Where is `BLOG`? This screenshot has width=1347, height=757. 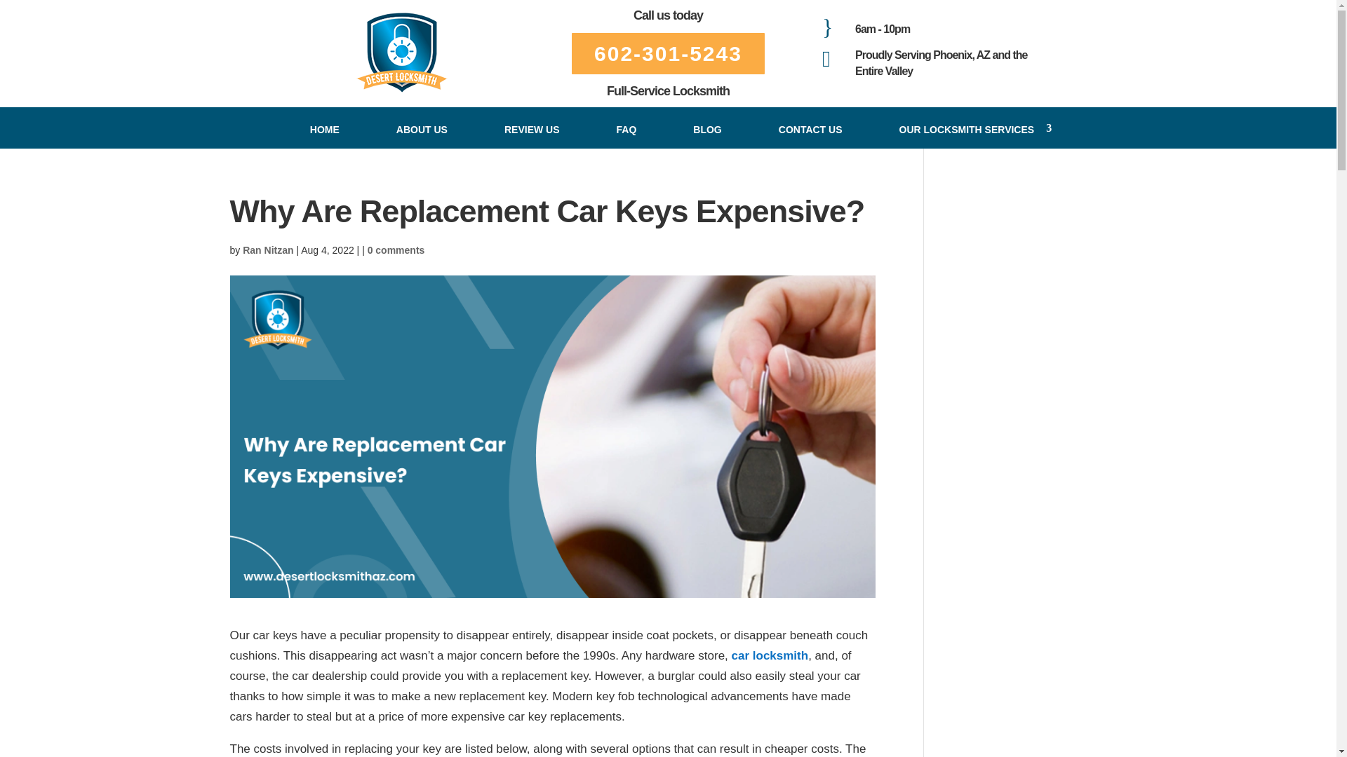 BLOG is located at coordinates (707, 129).